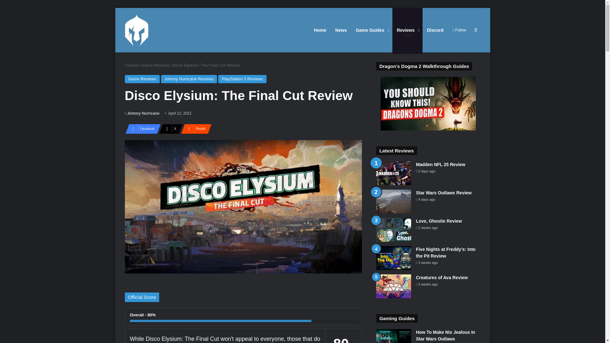  Describe the element at coordinates (372, 30) in the screenshot. I see `Game Guides` at that location.